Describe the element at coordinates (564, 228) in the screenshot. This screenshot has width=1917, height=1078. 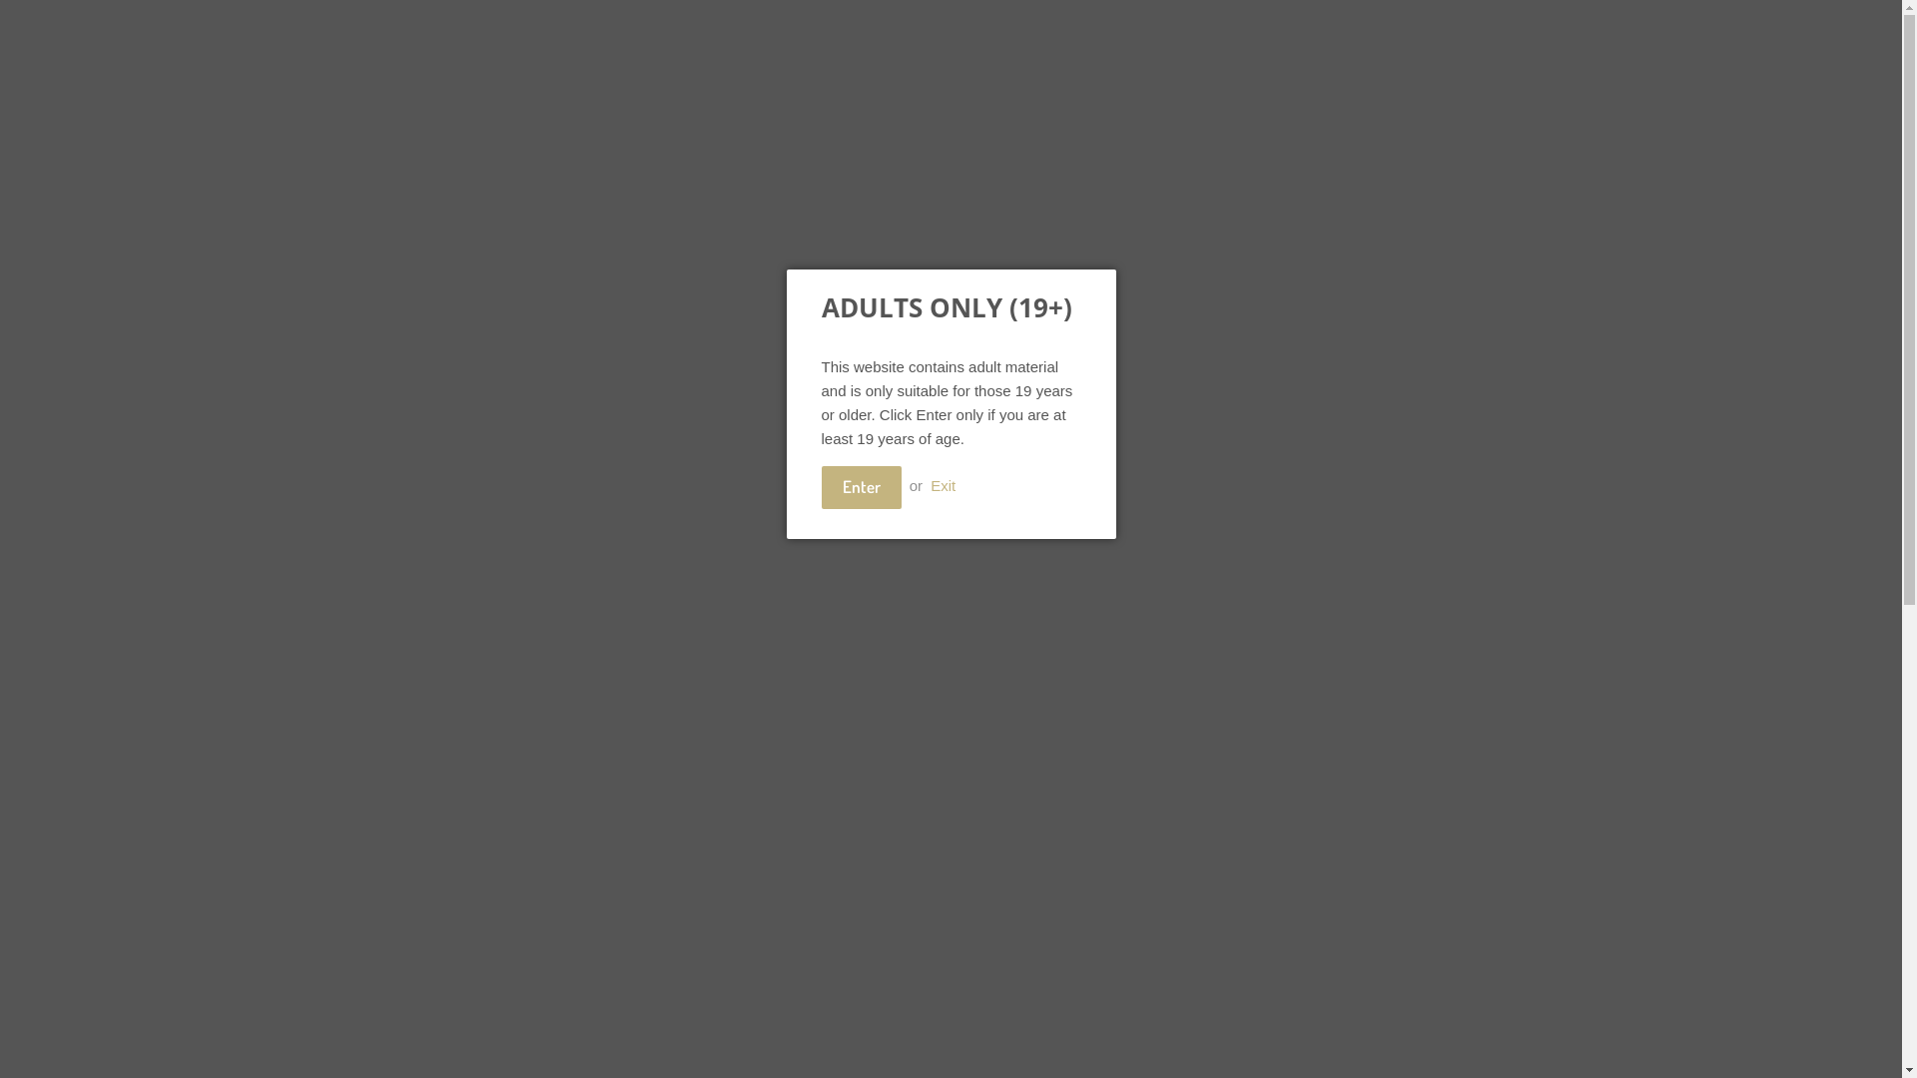
I see `ABOUT US` at that location.